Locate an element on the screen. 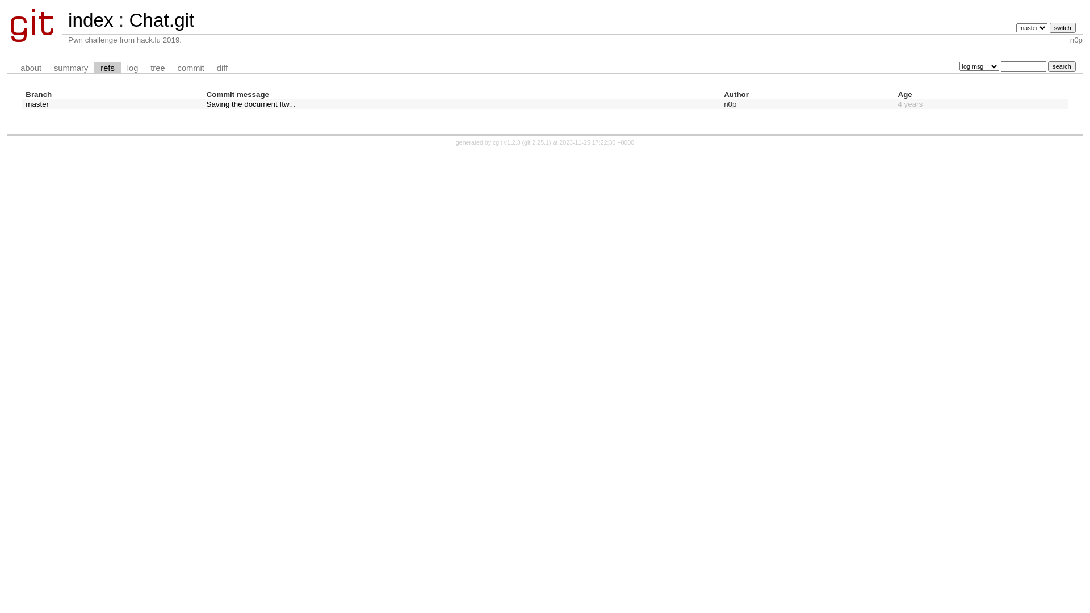  diff is located at coordinates (223, 68).